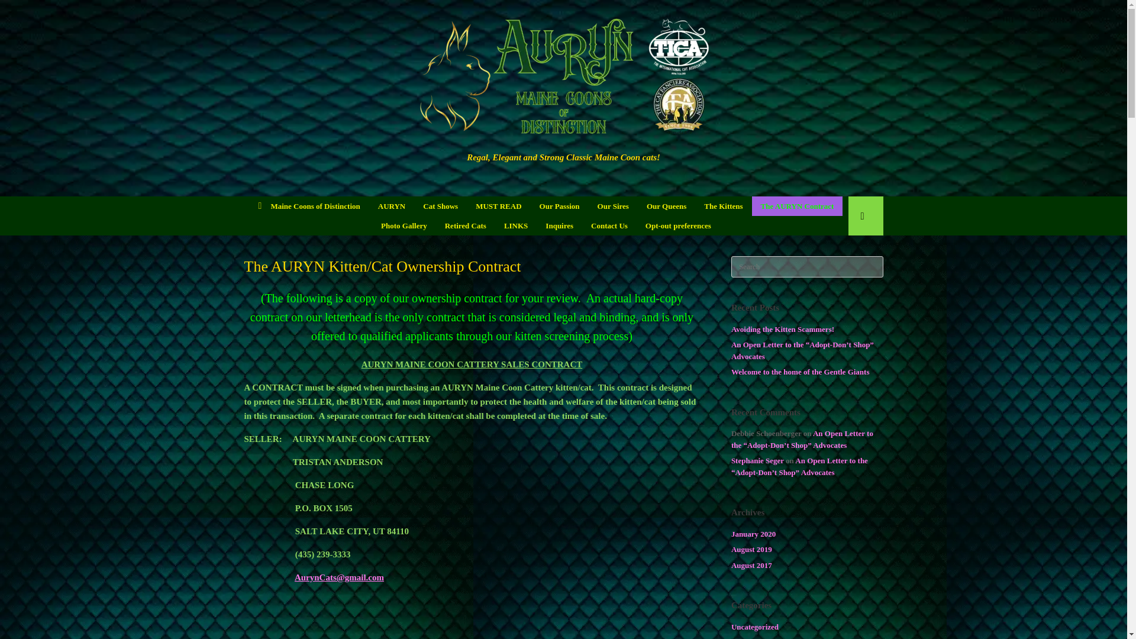  Describe the element at coordinates (559, 206) in the screenshot. I see `Our Passion` at that location.